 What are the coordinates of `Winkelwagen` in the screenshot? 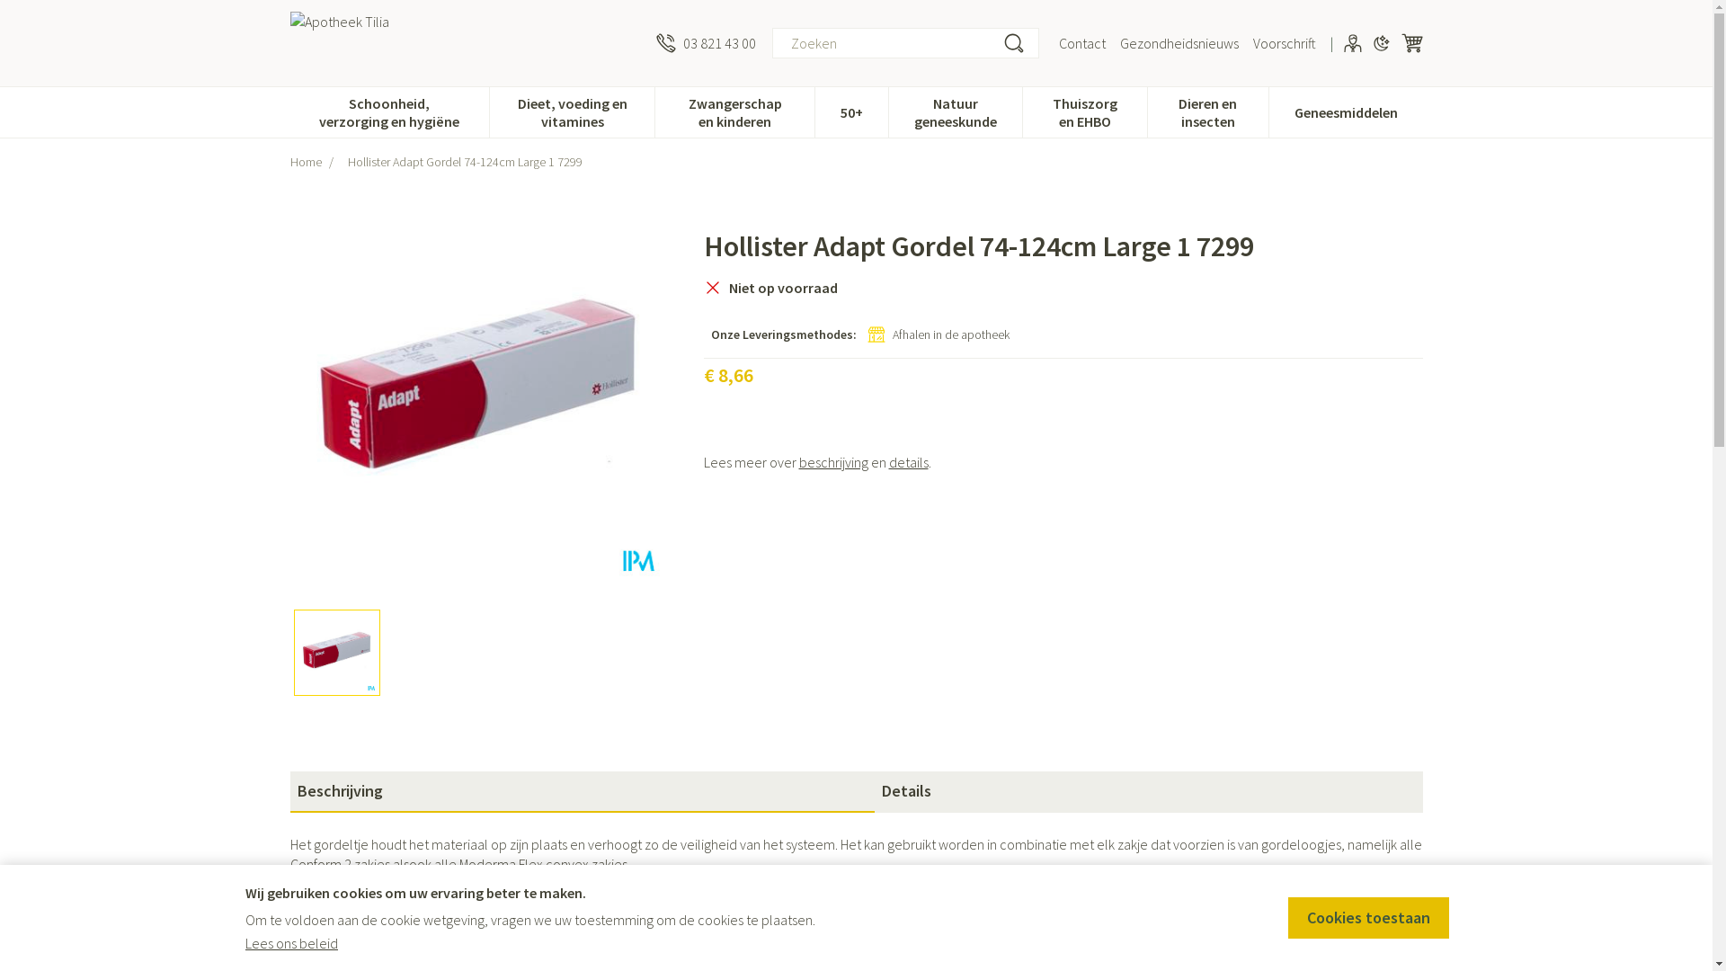 It's located at (1411, 43).